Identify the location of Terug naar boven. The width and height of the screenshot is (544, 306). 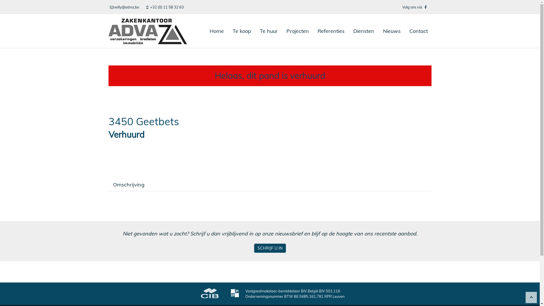
(531, 297).